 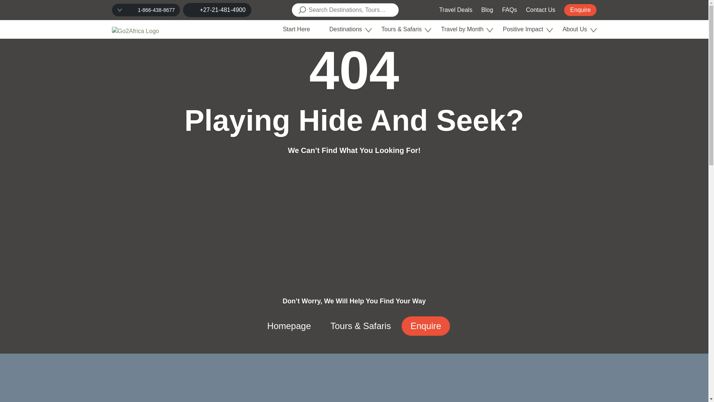 I want to click on Blog, so click(x=487, y=10).